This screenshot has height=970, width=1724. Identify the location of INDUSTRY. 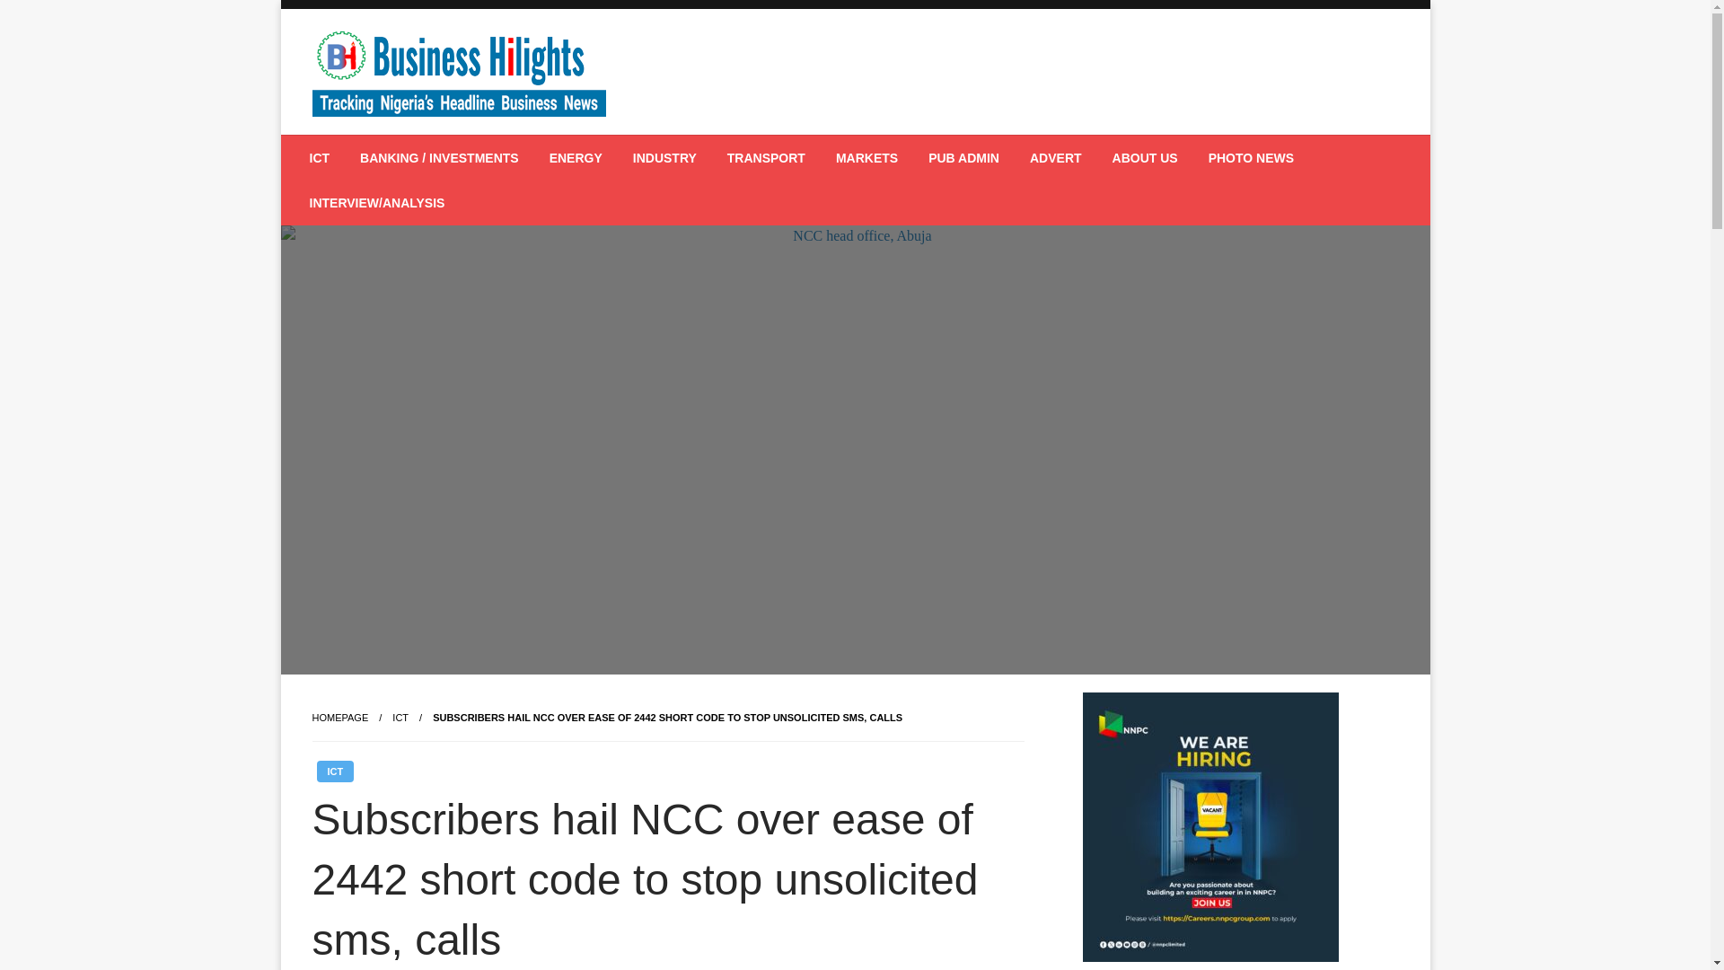
(664, 158).